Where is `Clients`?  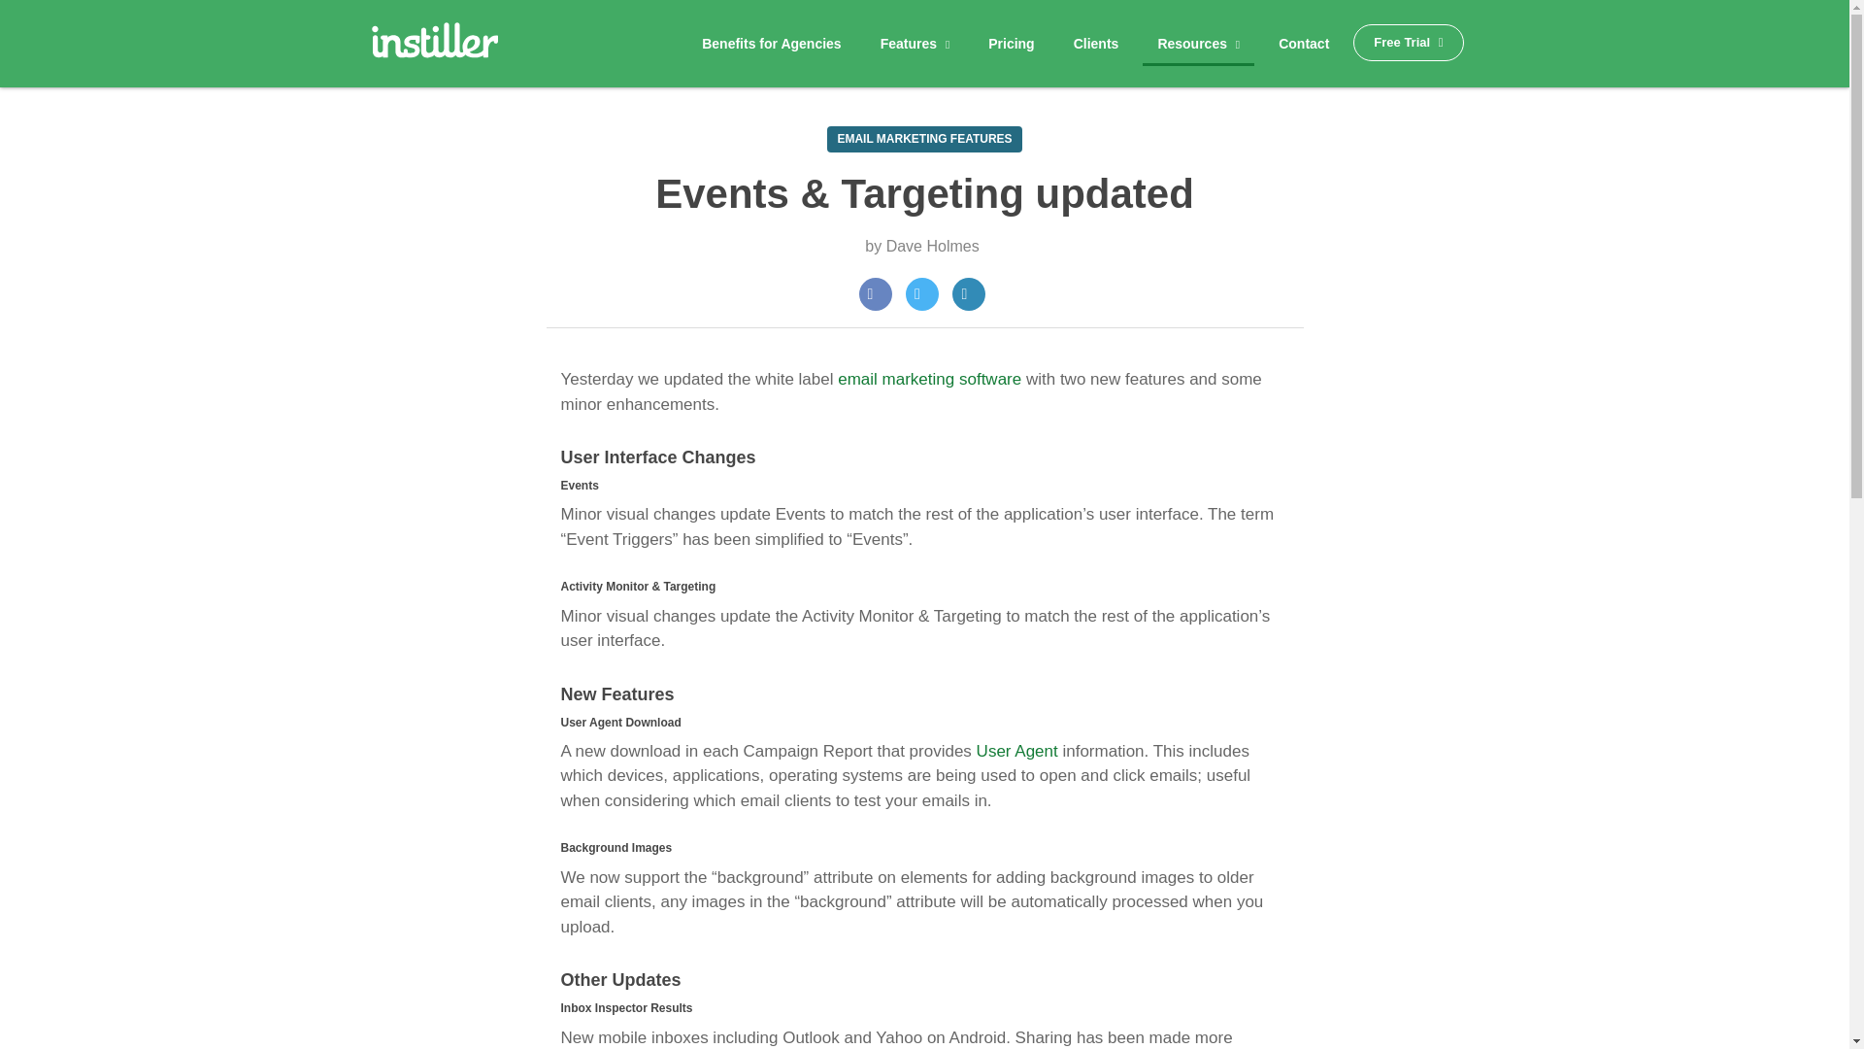
Clients is located at coordinates (1095, 44).